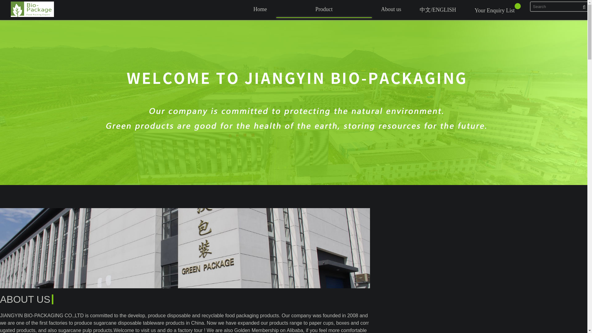 This screenshot has height=333, width=592. Describe the element at coordinates (391, 9) in the screenshot. I see `About us` at that location.